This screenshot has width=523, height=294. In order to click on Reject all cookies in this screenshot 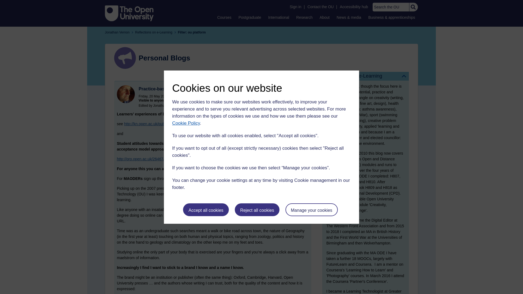, I will do `click(257, 210)`.